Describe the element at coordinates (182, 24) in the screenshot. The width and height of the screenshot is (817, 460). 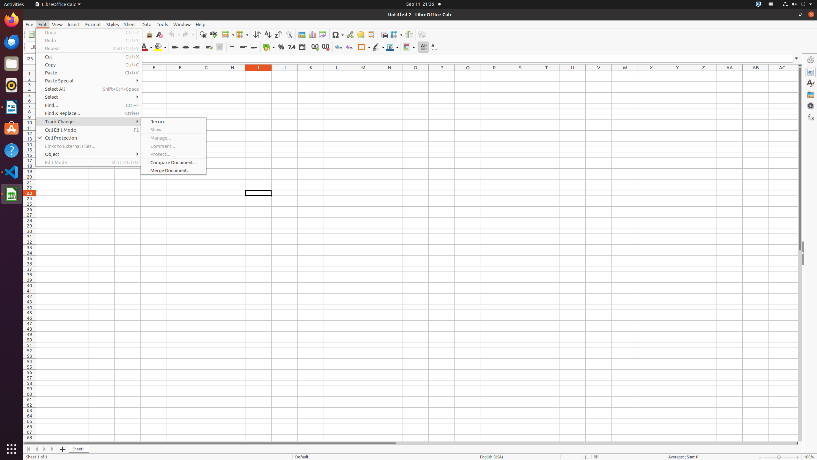
I see `Window` at that location.